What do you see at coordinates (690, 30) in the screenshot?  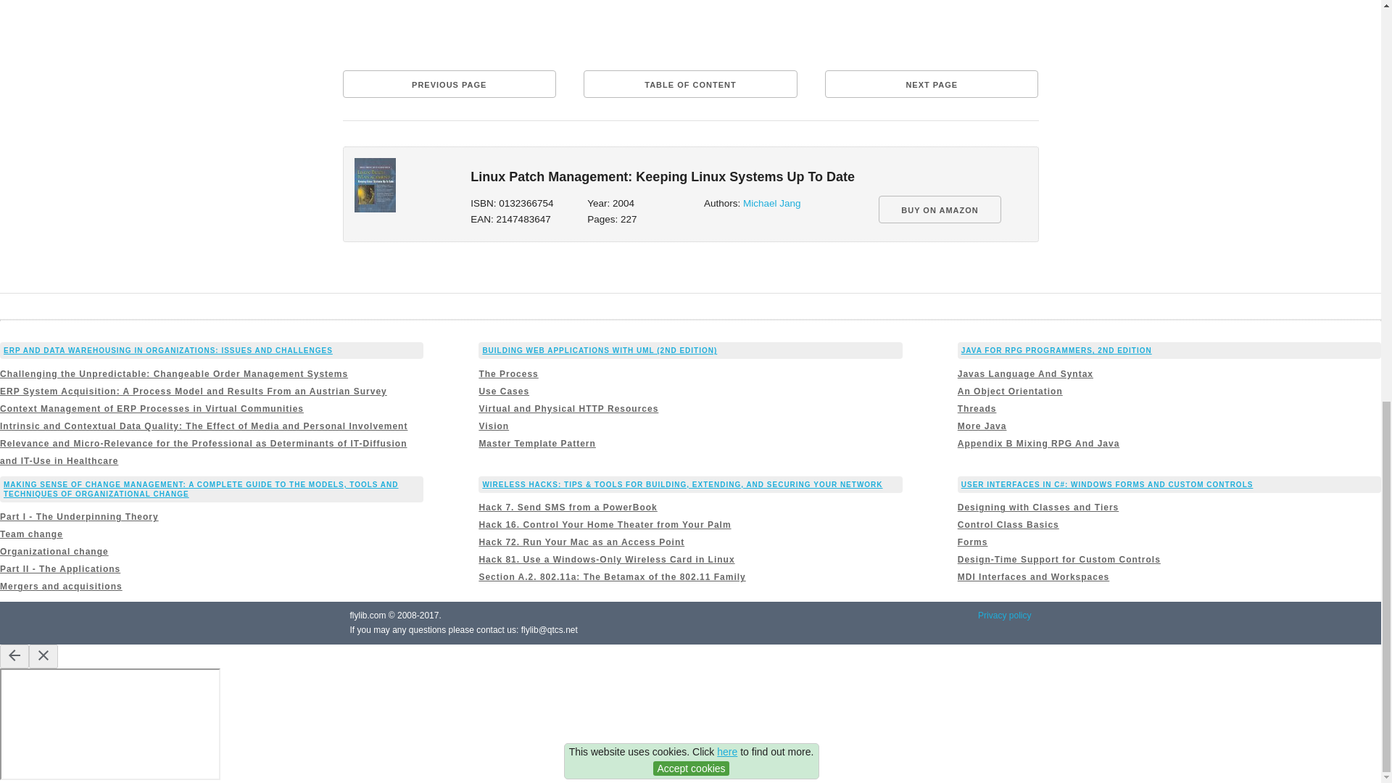 I see `Advertisement` at bounding box center [690, 30].